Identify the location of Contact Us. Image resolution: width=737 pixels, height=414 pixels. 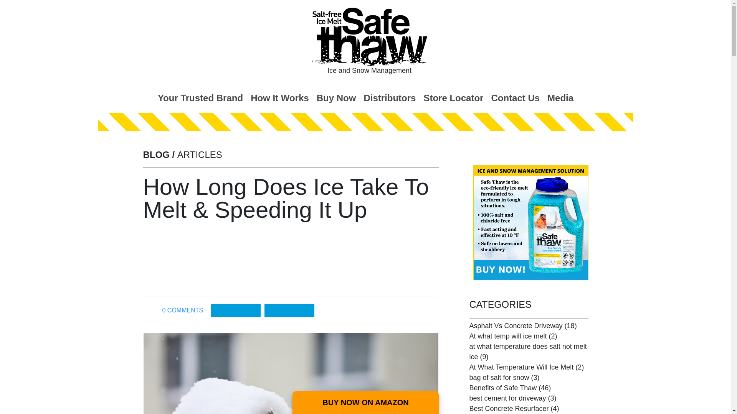
(515, 97).